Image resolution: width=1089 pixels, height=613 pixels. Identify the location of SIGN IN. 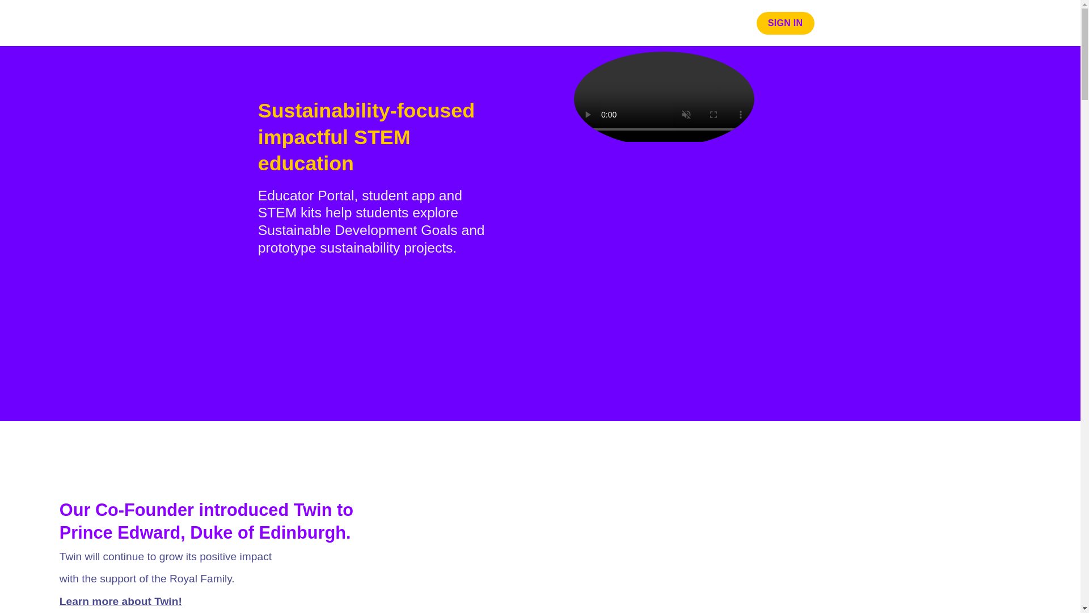
(786, 23).